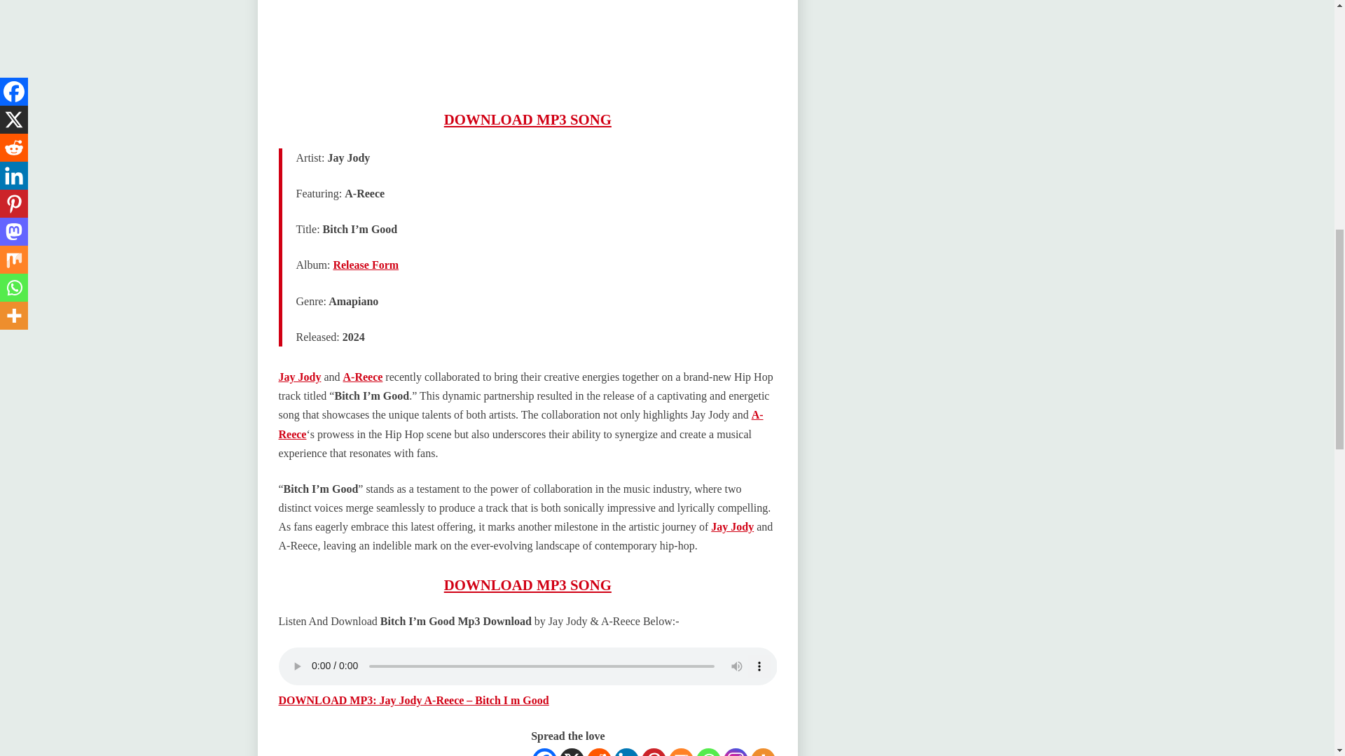  What do you see at coordinates (365, 265) in the screenshot?
I see `Release Form` at bounding box center [365, 265].